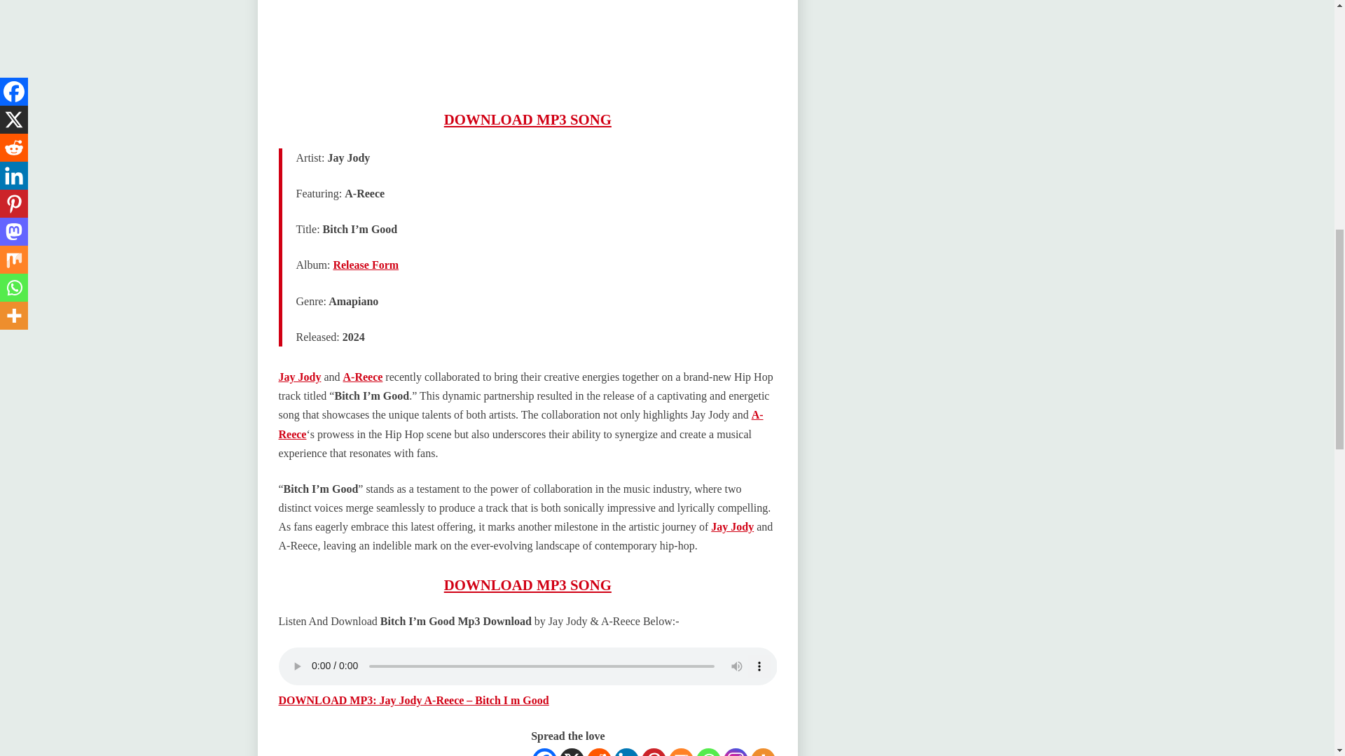  What do you see at coordinates (365, 265) in the screenshot?
I see `Release Form` at bounding box center [365, 265].